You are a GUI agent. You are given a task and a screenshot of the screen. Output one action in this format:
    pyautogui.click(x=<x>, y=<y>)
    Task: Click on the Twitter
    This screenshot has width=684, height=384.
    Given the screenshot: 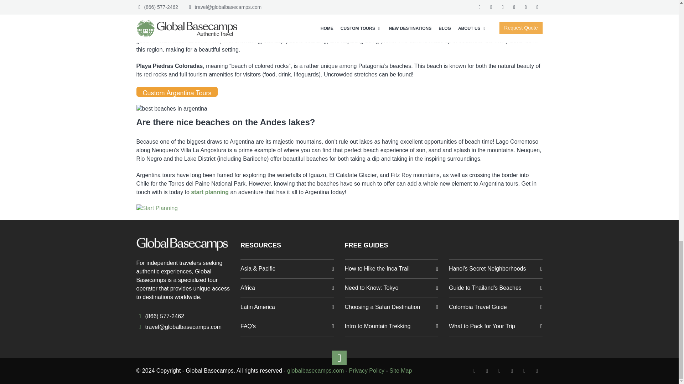 What is the action you would take?
    pyautogui.click(x=487, y=370)
    